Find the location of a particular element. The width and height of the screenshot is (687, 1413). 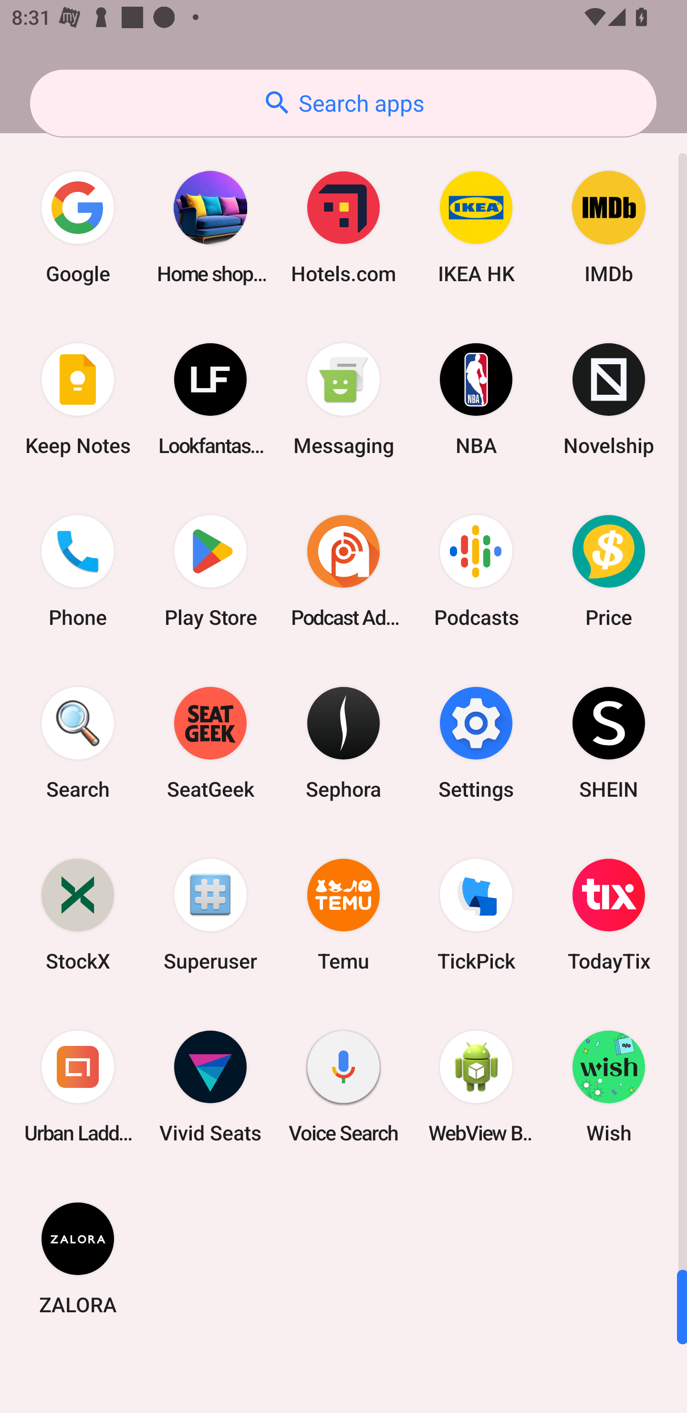

StockX is located at coordinates (78, 914).